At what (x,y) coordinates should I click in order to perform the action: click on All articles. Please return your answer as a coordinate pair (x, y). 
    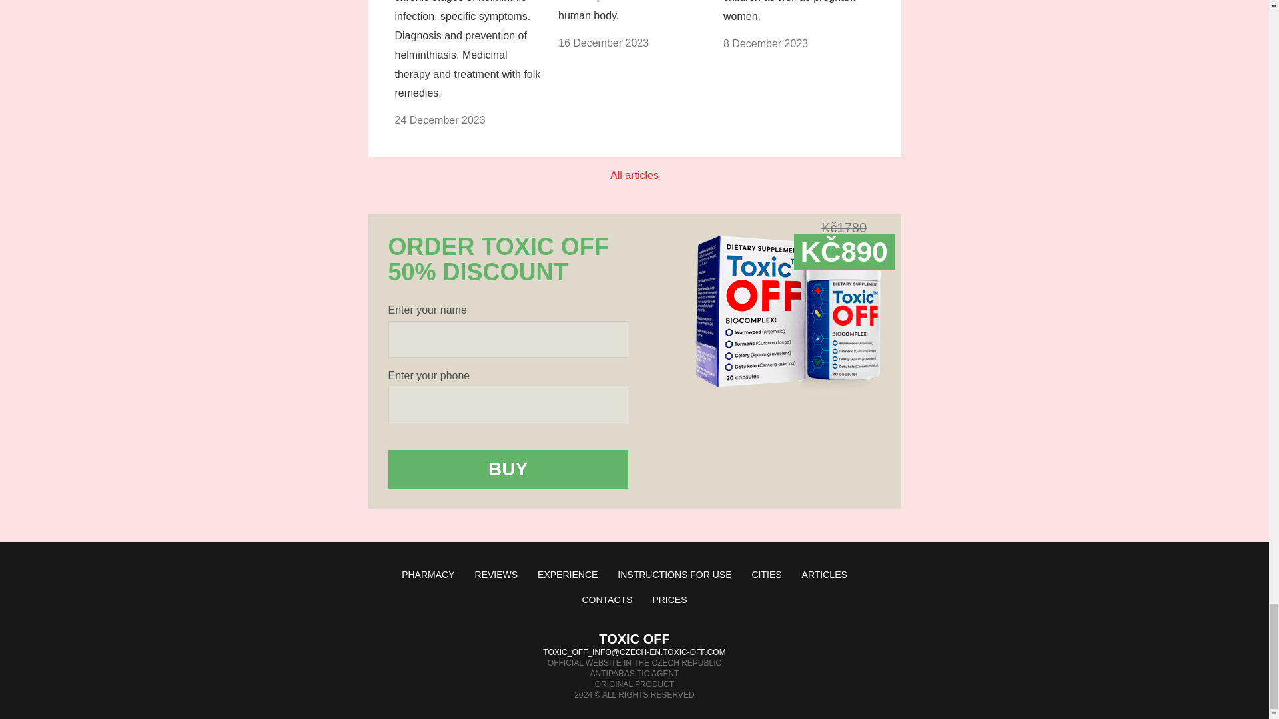
    Looking at the image, I should click on (634, 175).